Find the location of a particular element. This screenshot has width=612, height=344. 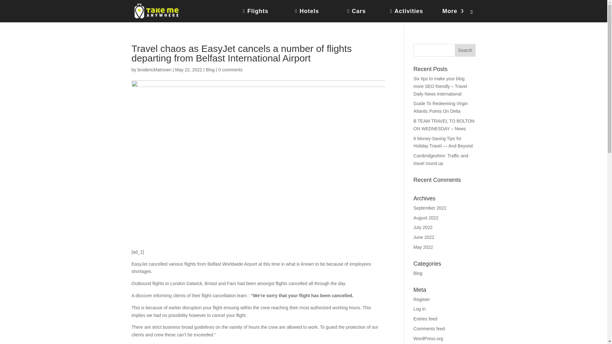

Search is located at coordinates (465, 50).